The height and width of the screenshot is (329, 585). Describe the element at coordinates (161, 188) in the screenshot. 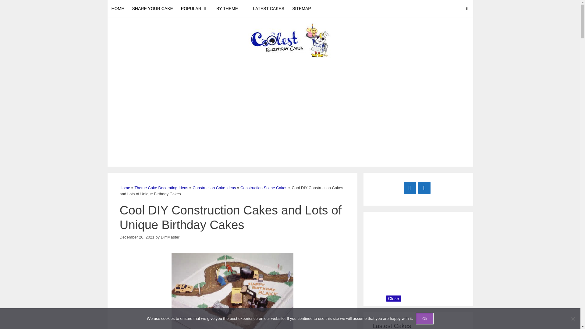

I see `Theme Cake Decorating Ideas` at that location.